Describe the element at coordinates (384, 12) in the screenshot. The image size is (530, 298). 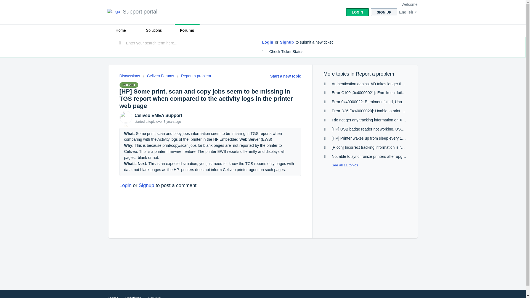
I see `SIGN UP` at that location.